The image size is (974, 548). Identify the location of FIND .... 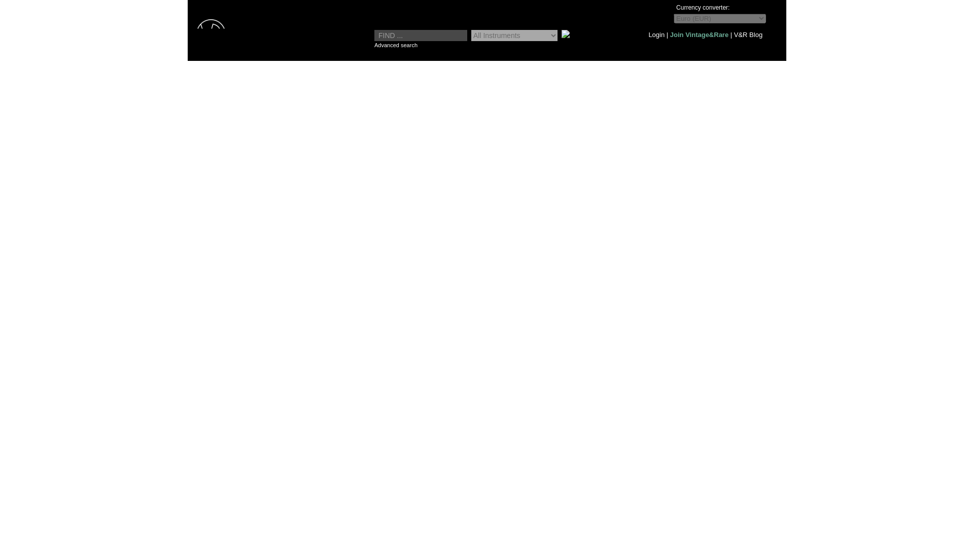
(421, 36).